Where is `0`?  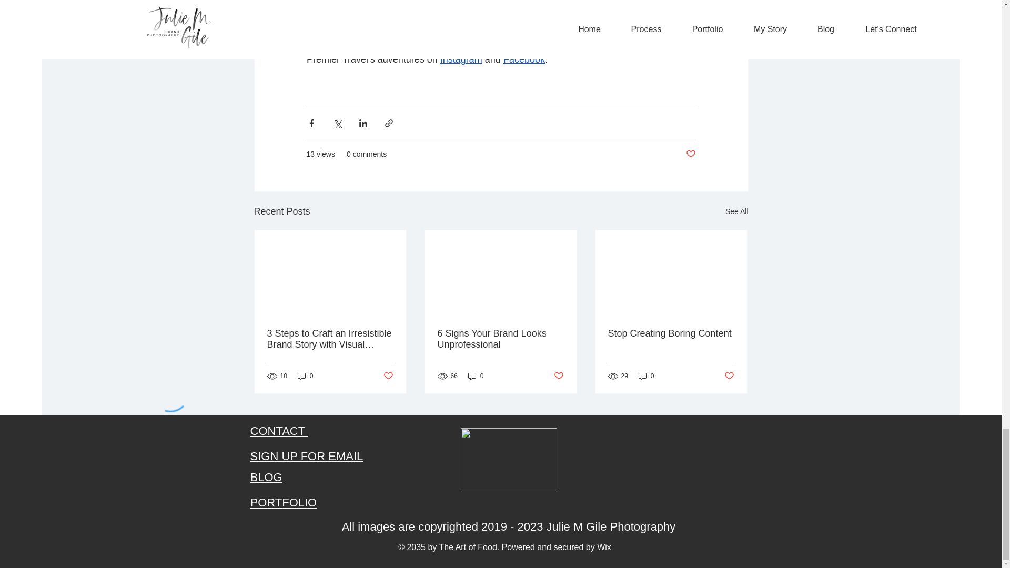
0 is located at coordinates (476, 376).